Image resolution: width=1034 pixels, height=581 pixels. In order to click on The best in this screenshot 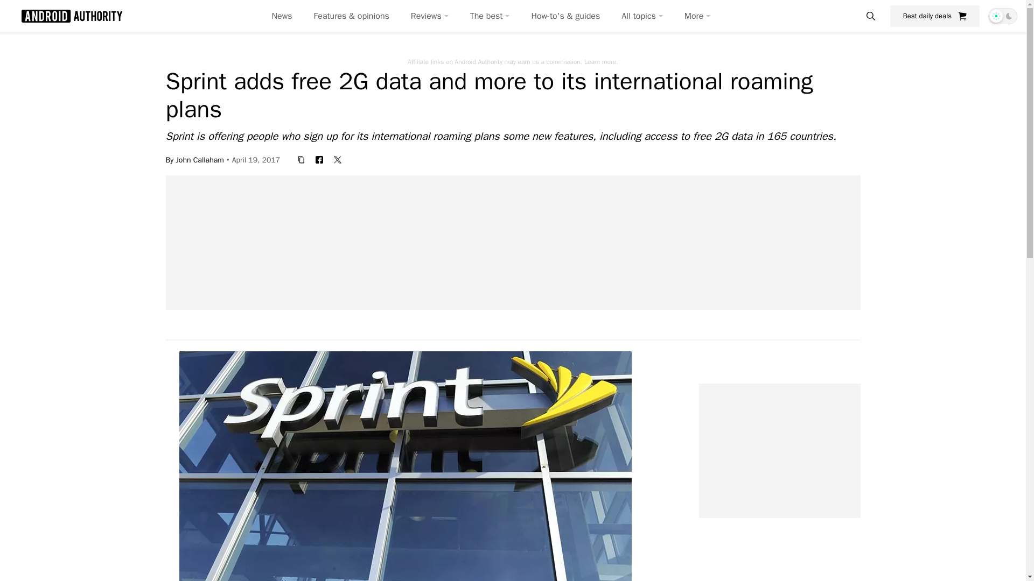, I will do `click(490, 16)`.